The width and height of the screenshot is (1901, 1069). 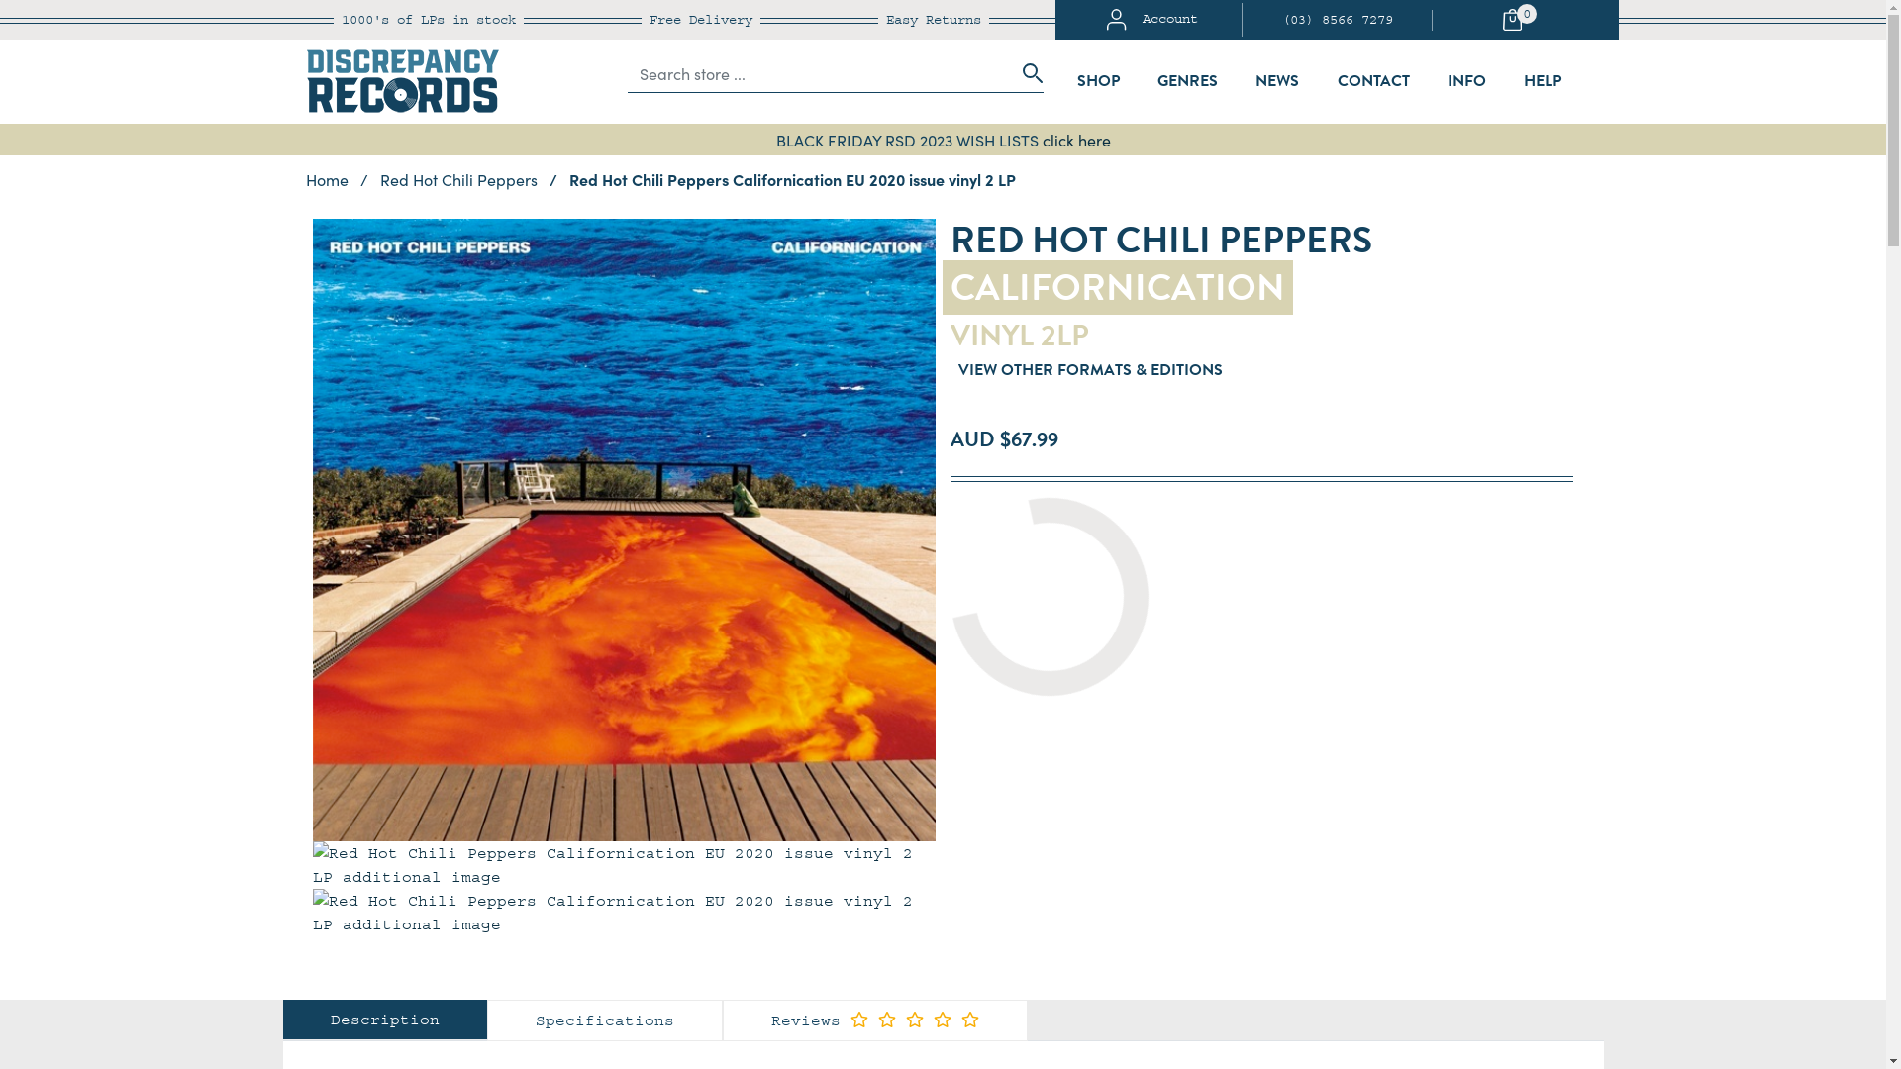 I want to click on GENRES, so click(x=1188, y=81).